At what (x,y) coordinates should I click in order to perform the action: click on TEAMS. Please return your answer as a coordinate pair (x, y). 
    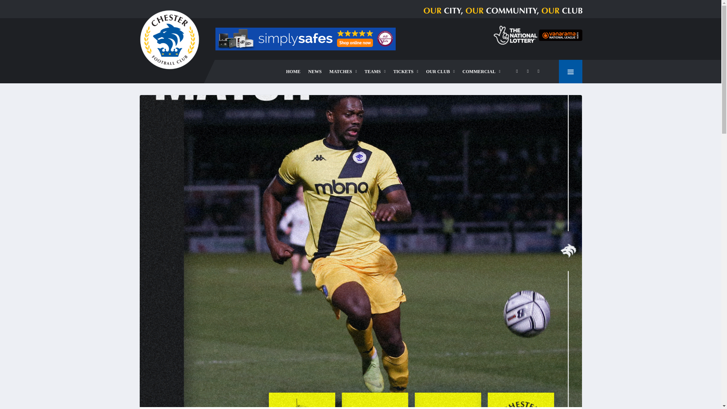
    Looking at the image, I should click on (375, 71).